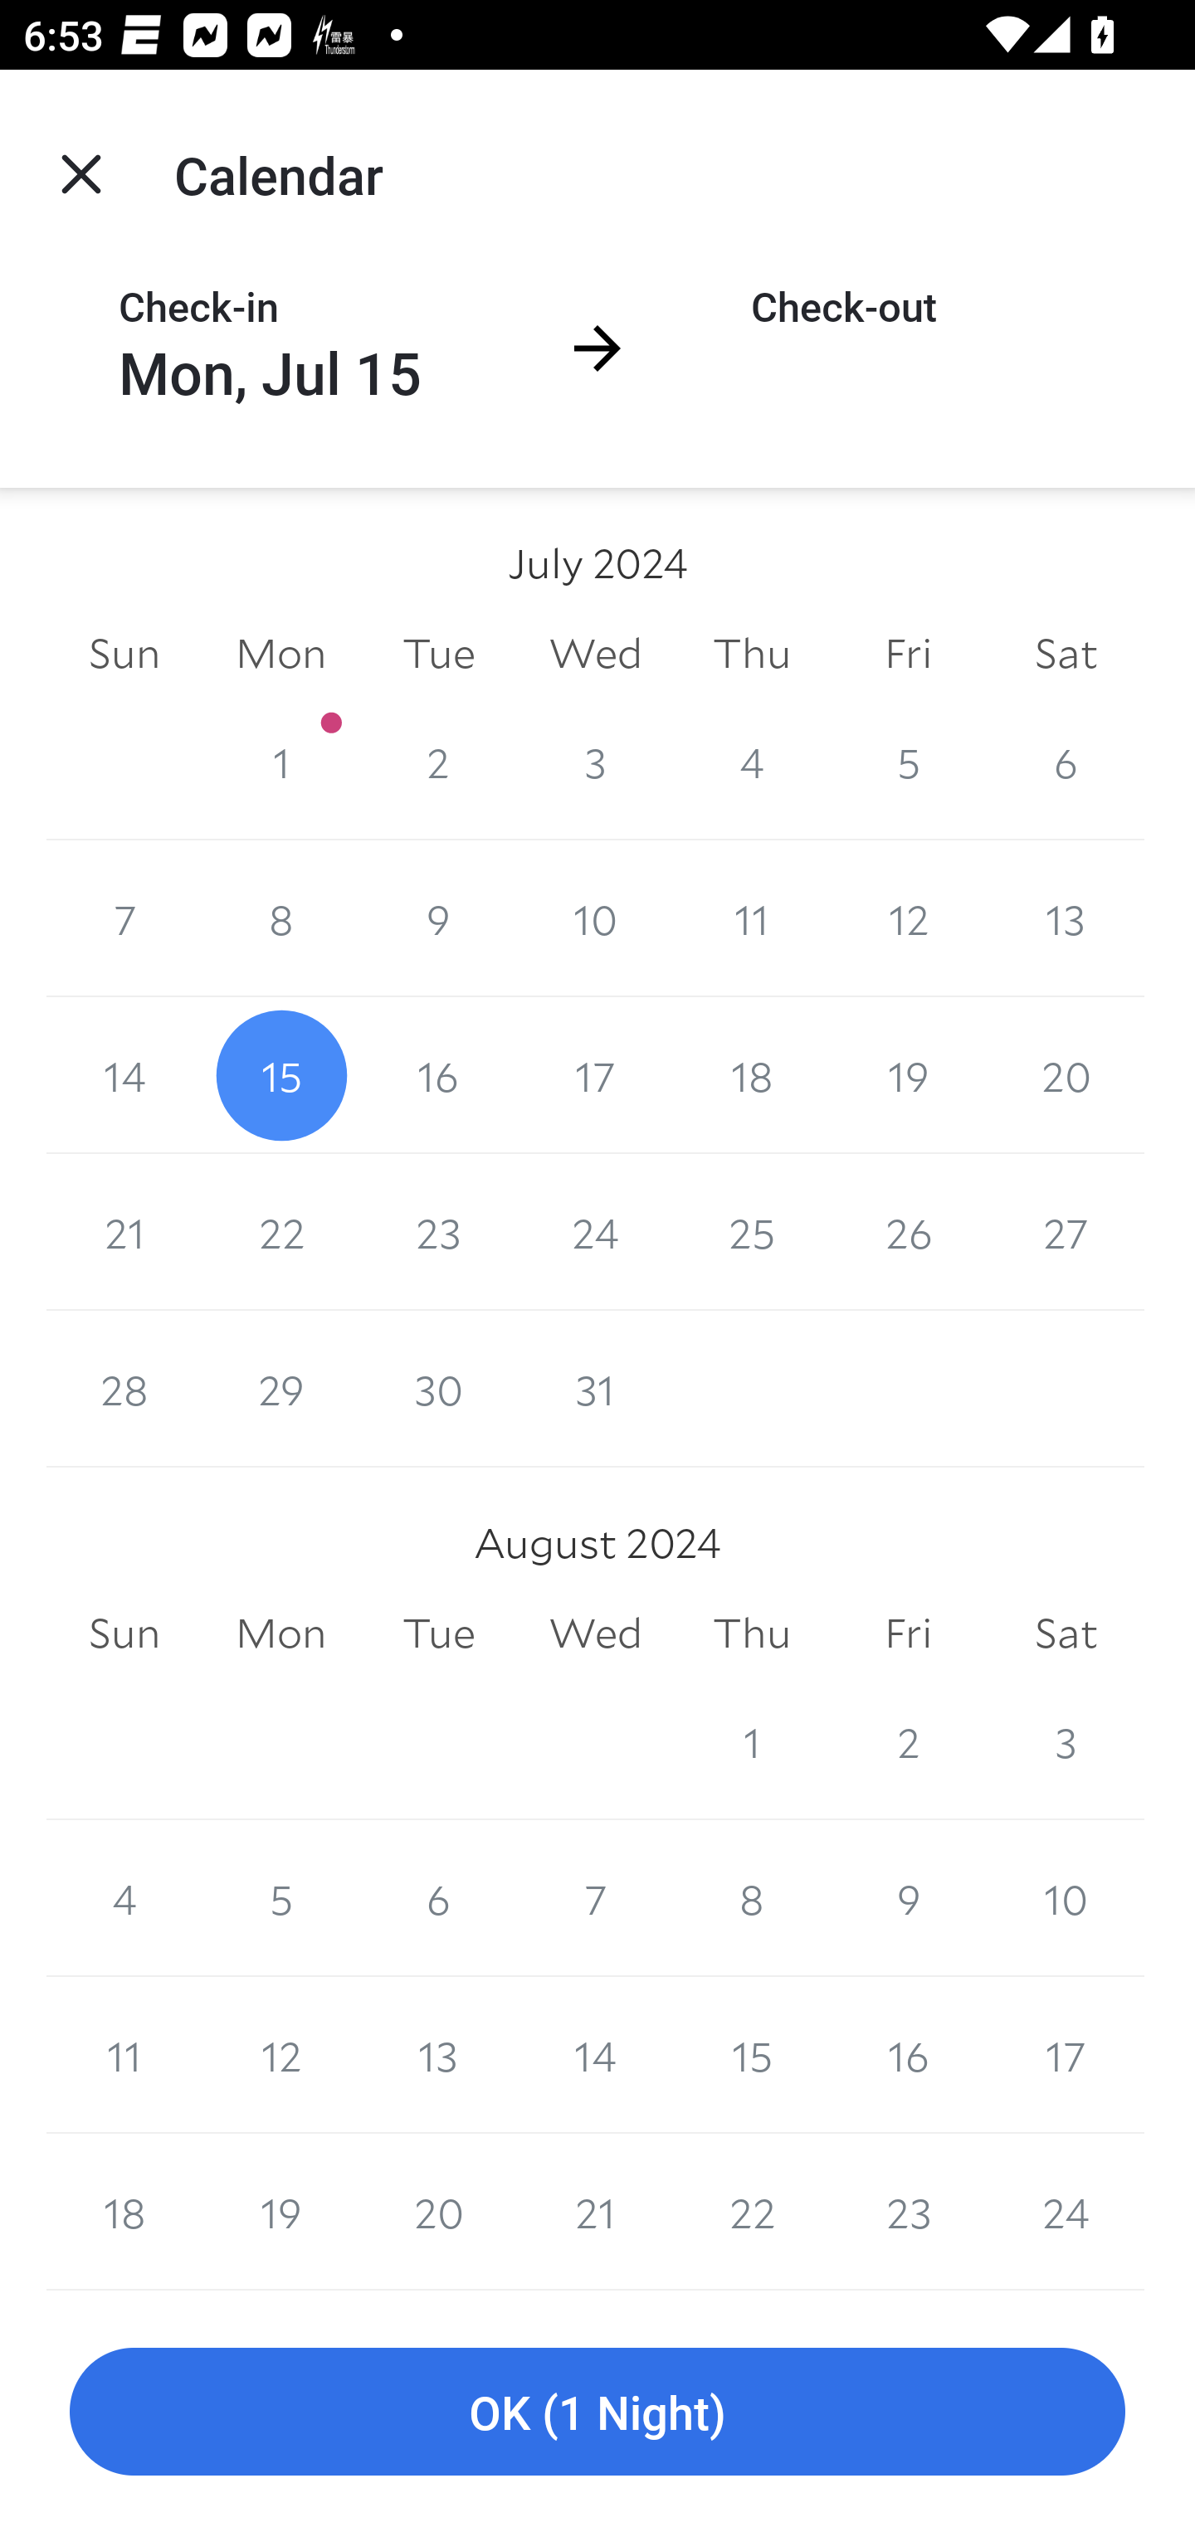  I want to click on 17 17 July 2024, so click(596, 1075).